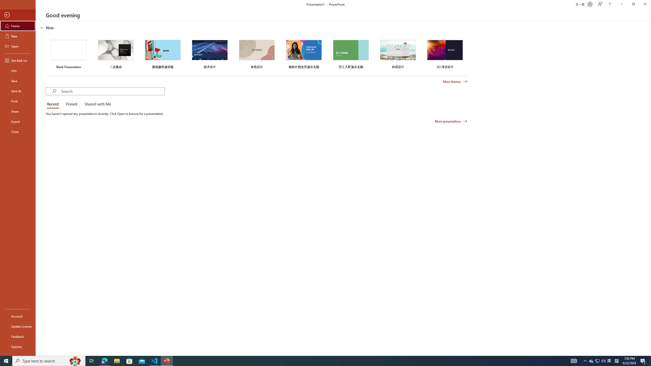  Describe the element at coordinates (18, 91) in the screenshot. I see `Save As` at that location.